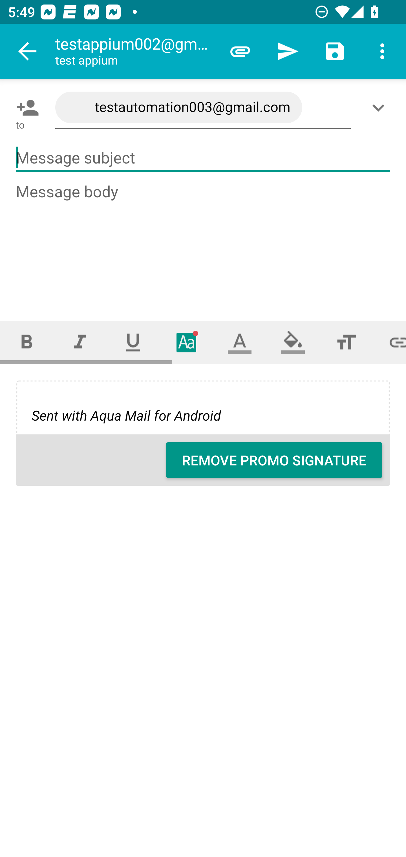 This screenshot has width=406, height=857. I want to click on testautomation003@gmail.com, , so click(203, 108).